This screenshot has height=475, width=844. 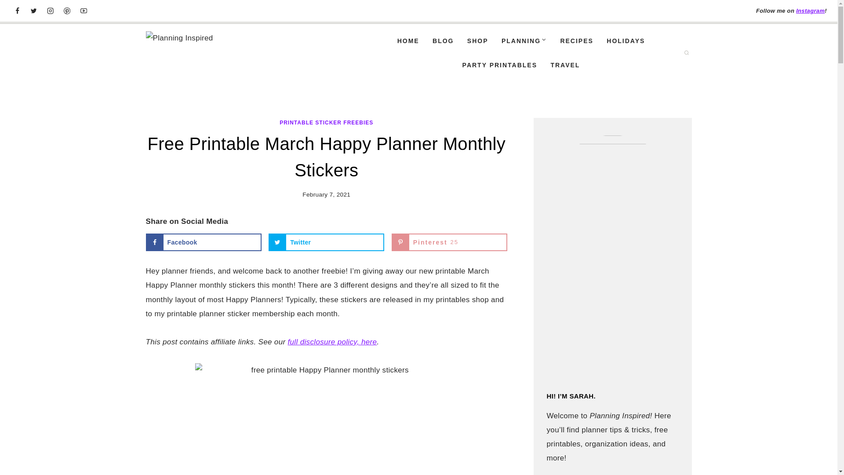 What do you see at coordinates (477, 40) in the screenshot?
I see `SHOP` at bounding box center [477, 40].